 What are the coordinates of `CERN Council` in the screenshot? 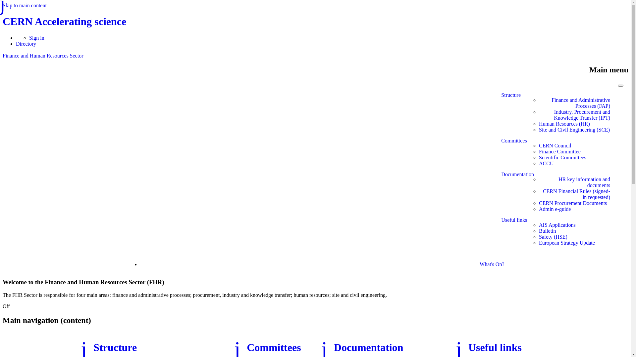 It's located at (555, 146).